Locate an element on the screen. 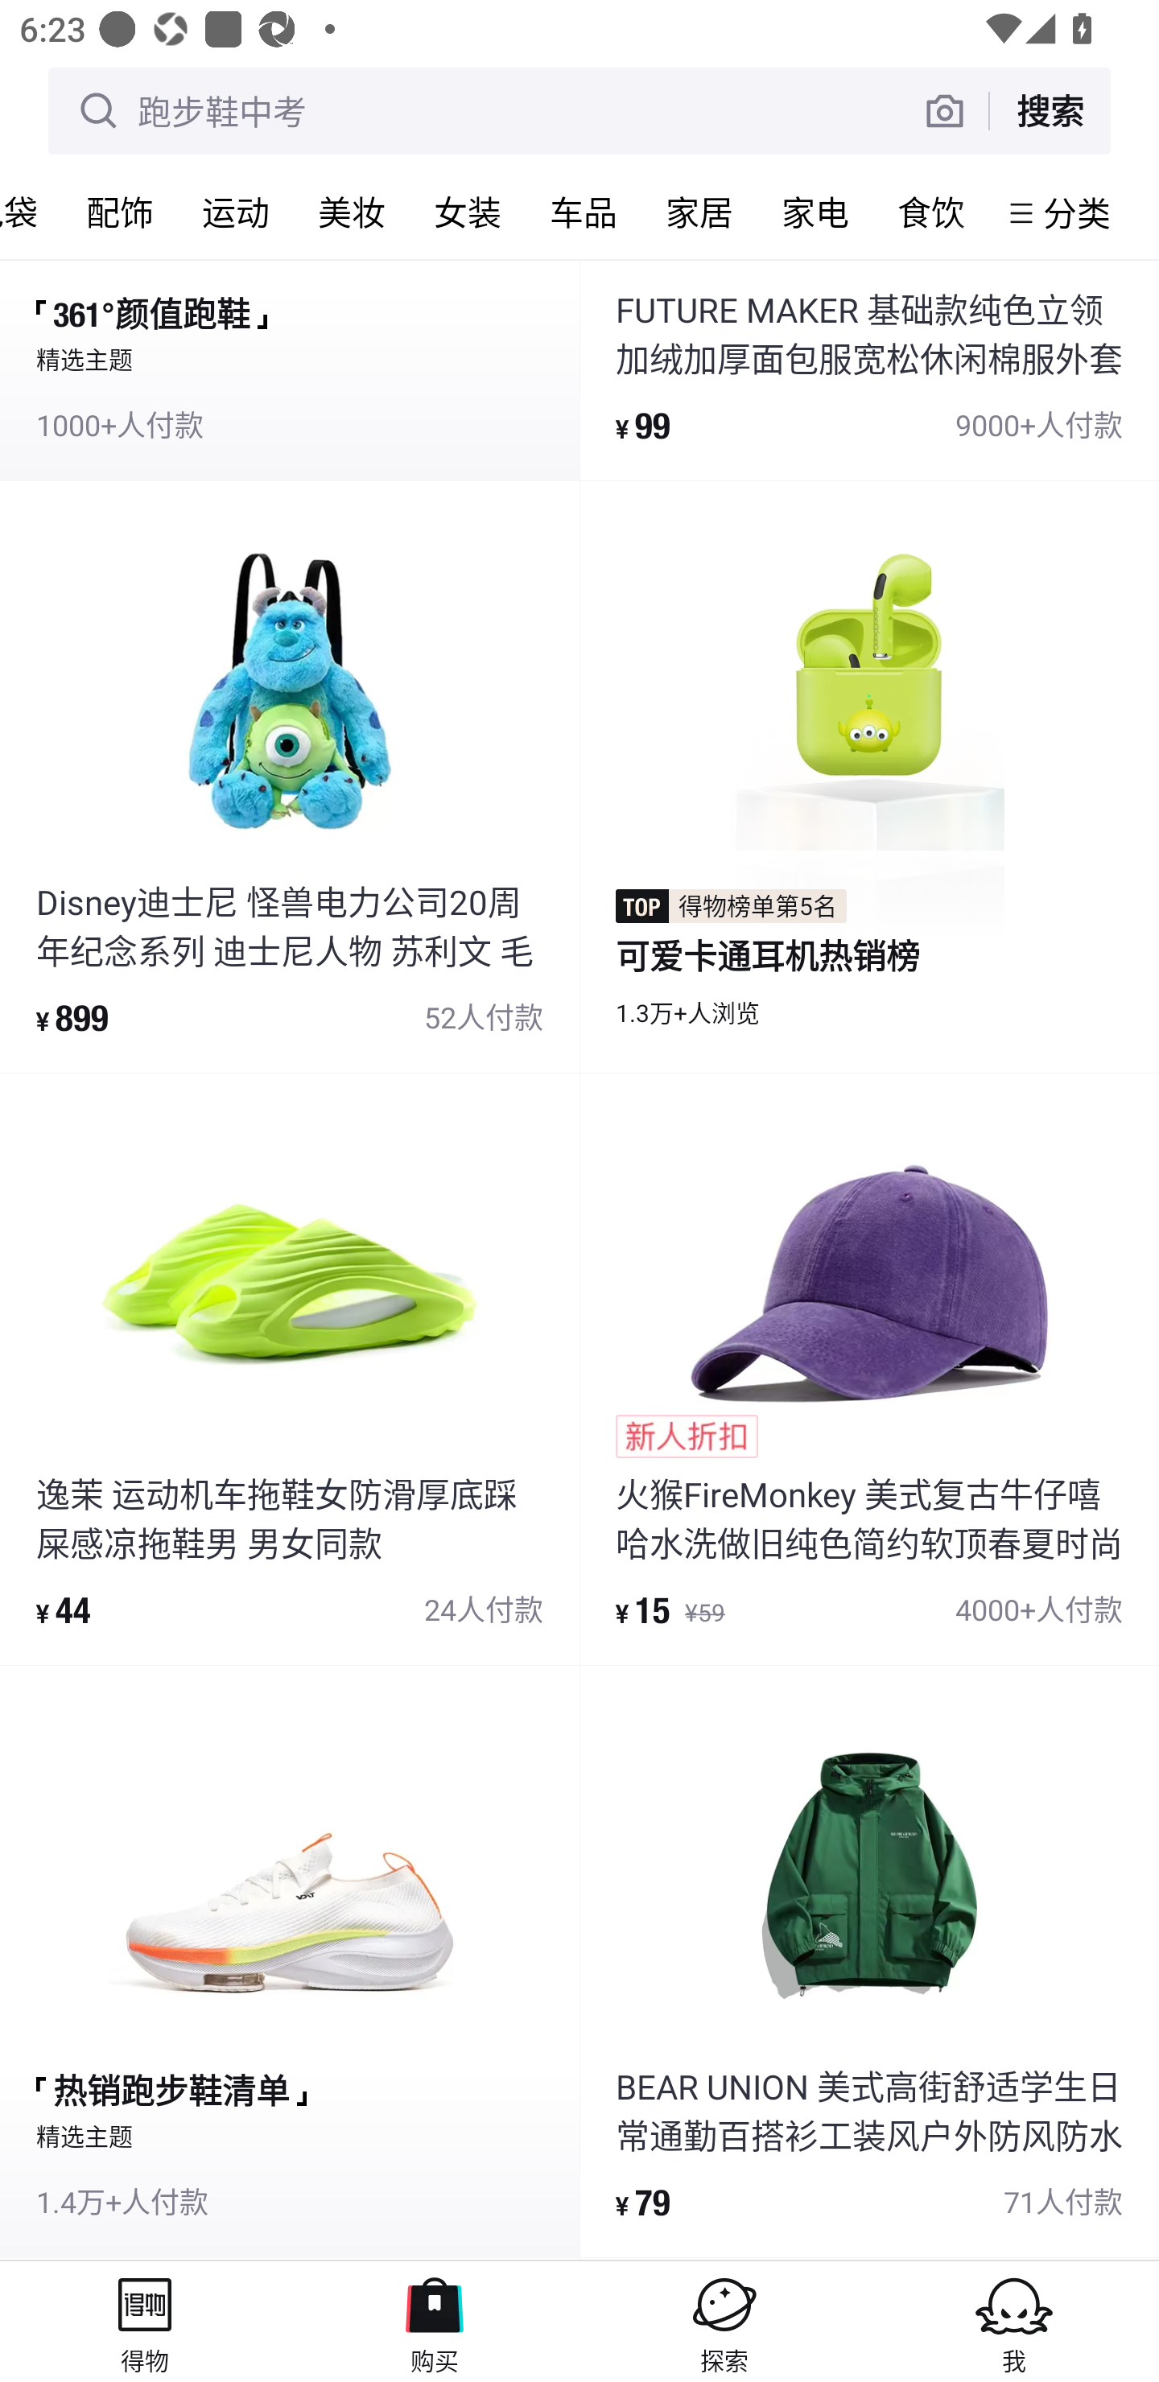  家居 is located at coordinates (699, 212).